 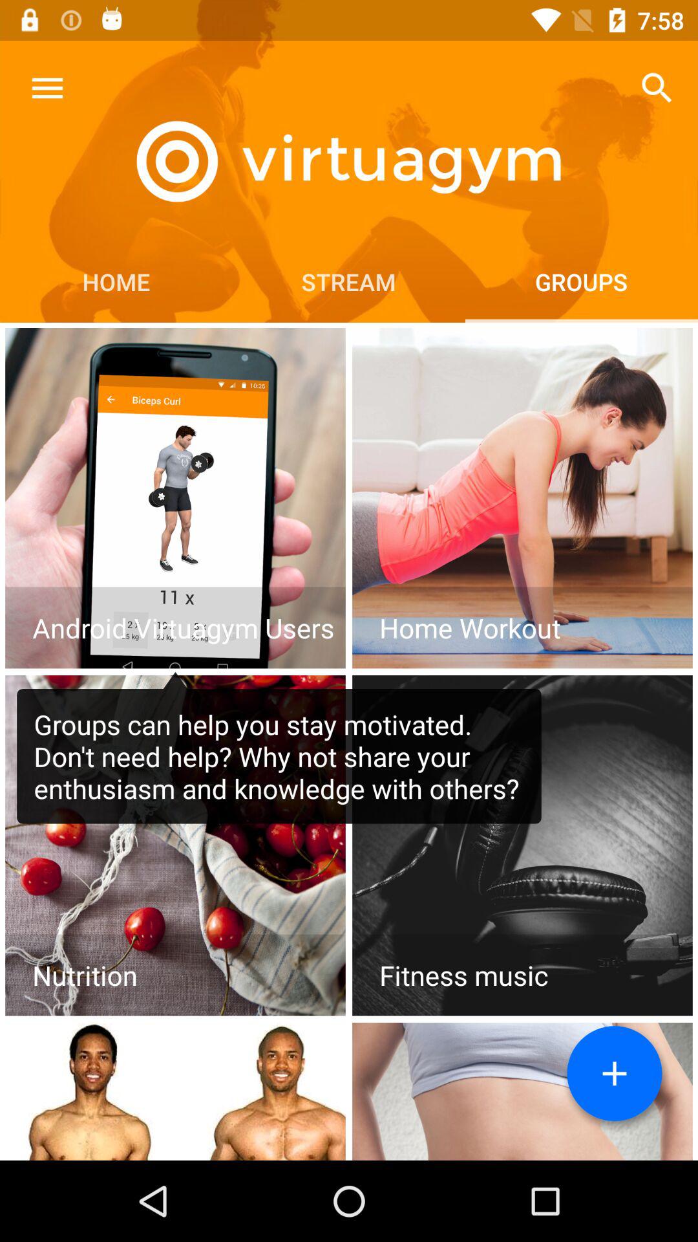 What do you see at coordinates (175, 498) in the screenshot?
I see `select phone` at bounding box center [175, 498].